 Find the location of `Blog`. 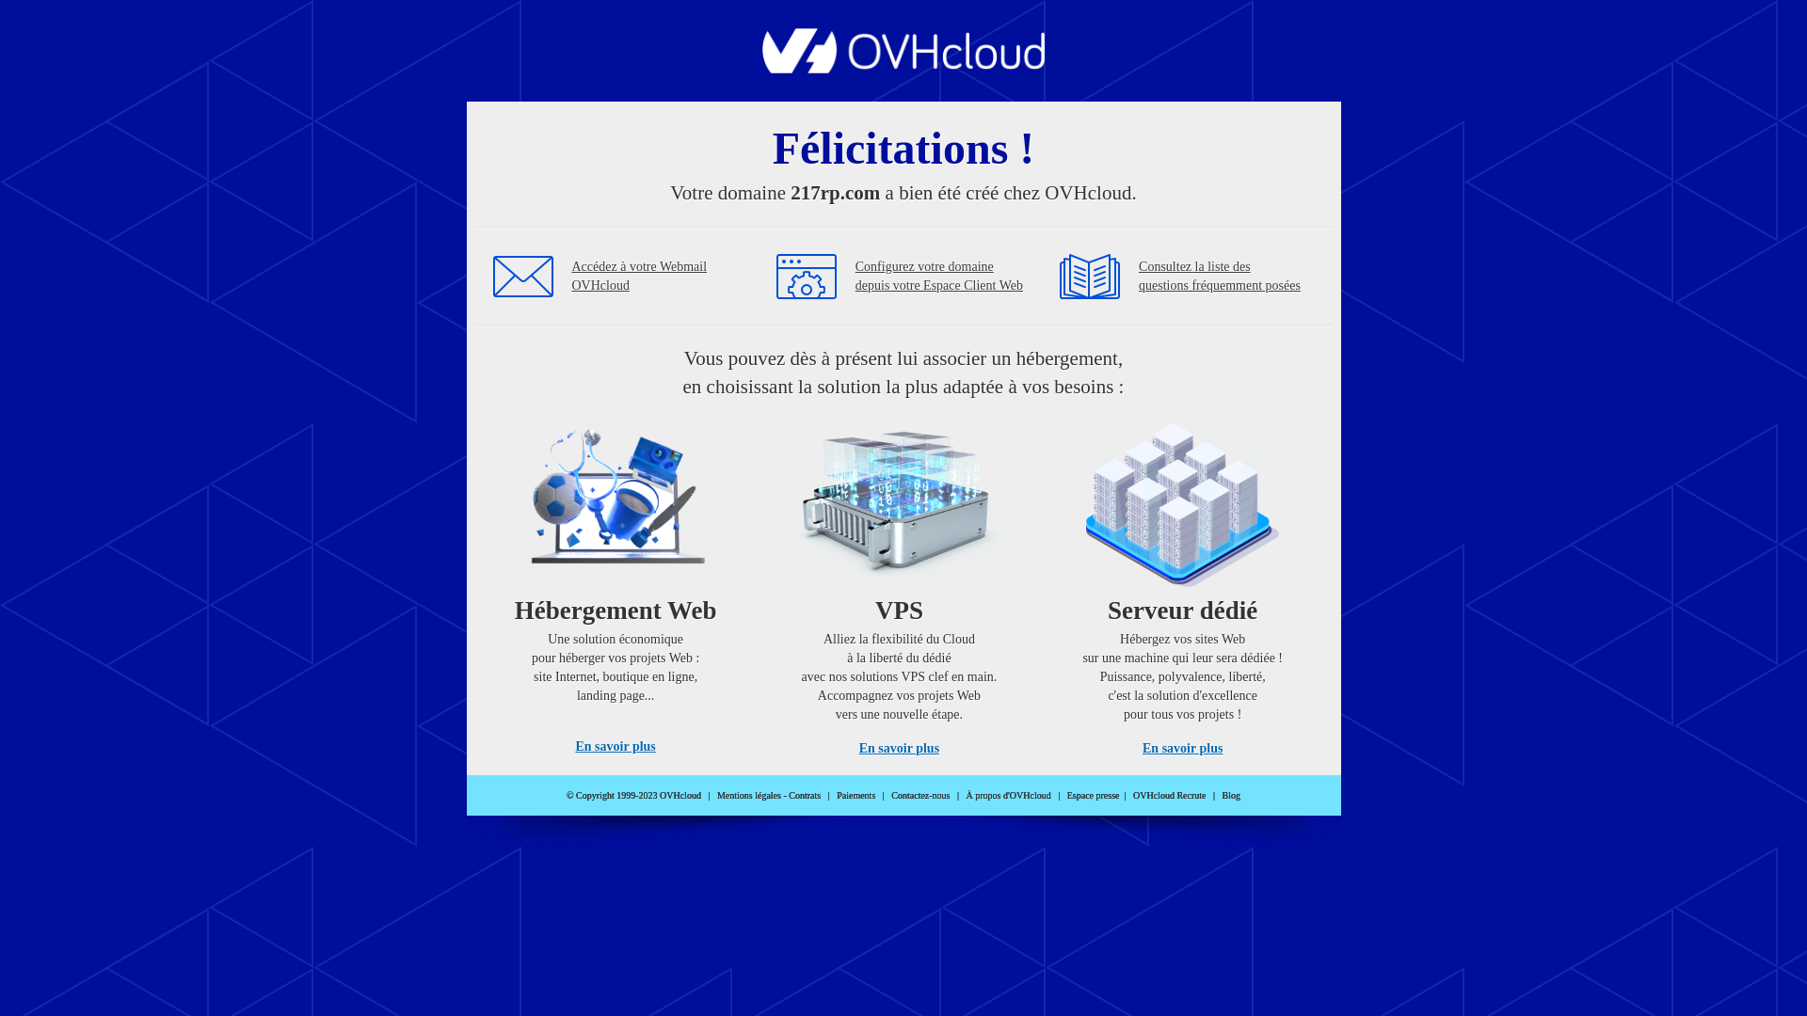

Blog is located at coordinates (1231, 796).